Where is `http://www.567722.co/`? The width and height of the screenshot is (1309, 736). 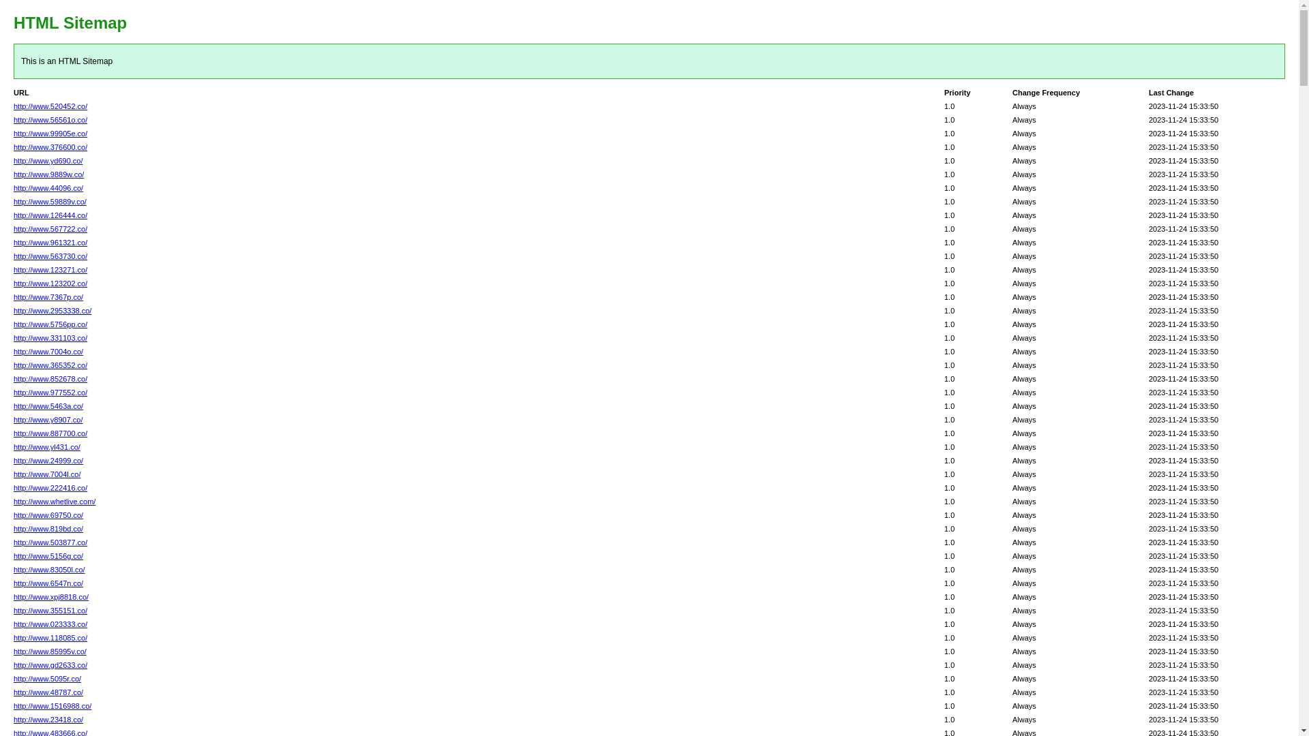
http://www.567722.co/ is located at coordinates (50, 229).